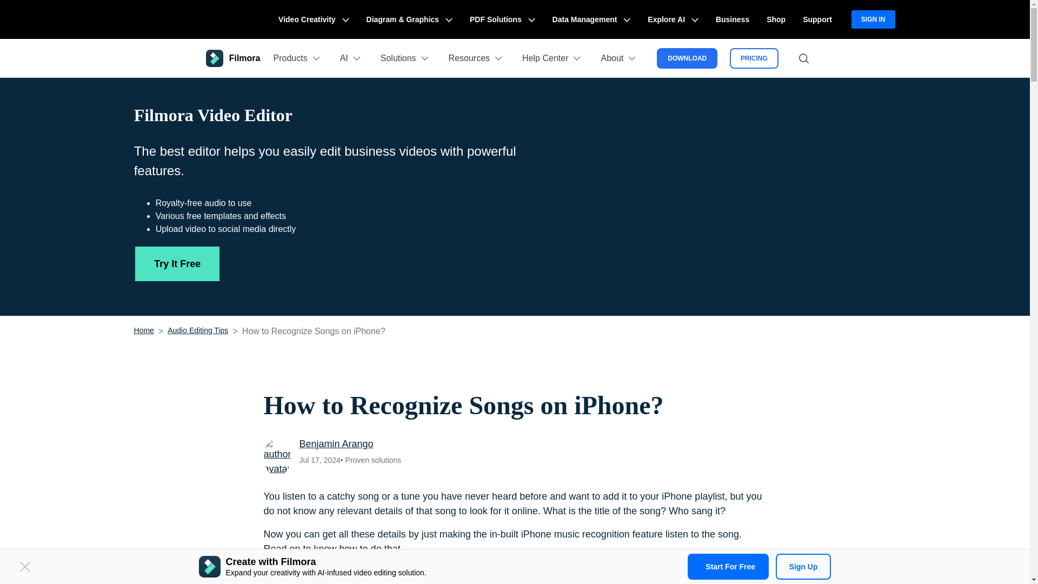  Describe the element at coordinates (591, 19) in the screenshot. I see `Data Management` at that location.